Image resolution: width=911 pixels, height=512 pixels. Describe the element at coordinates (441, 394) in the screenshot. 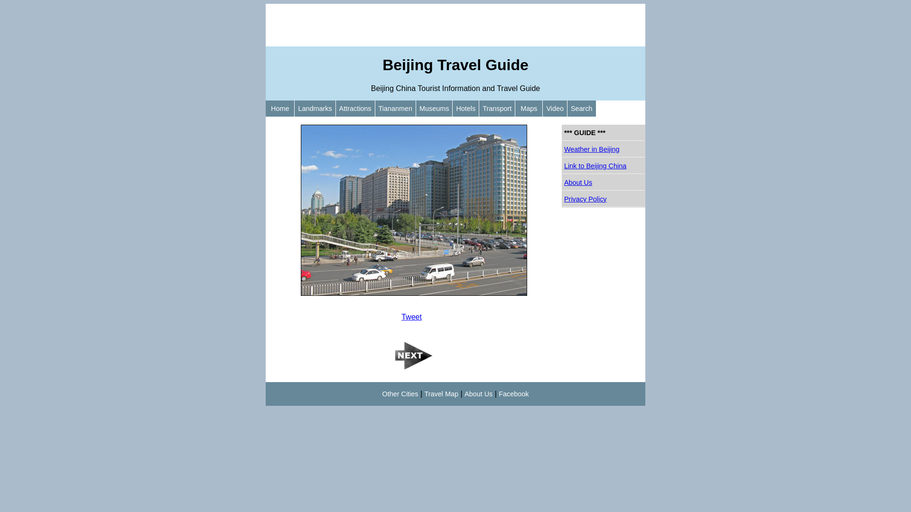

I see `Travel Map` at that location.